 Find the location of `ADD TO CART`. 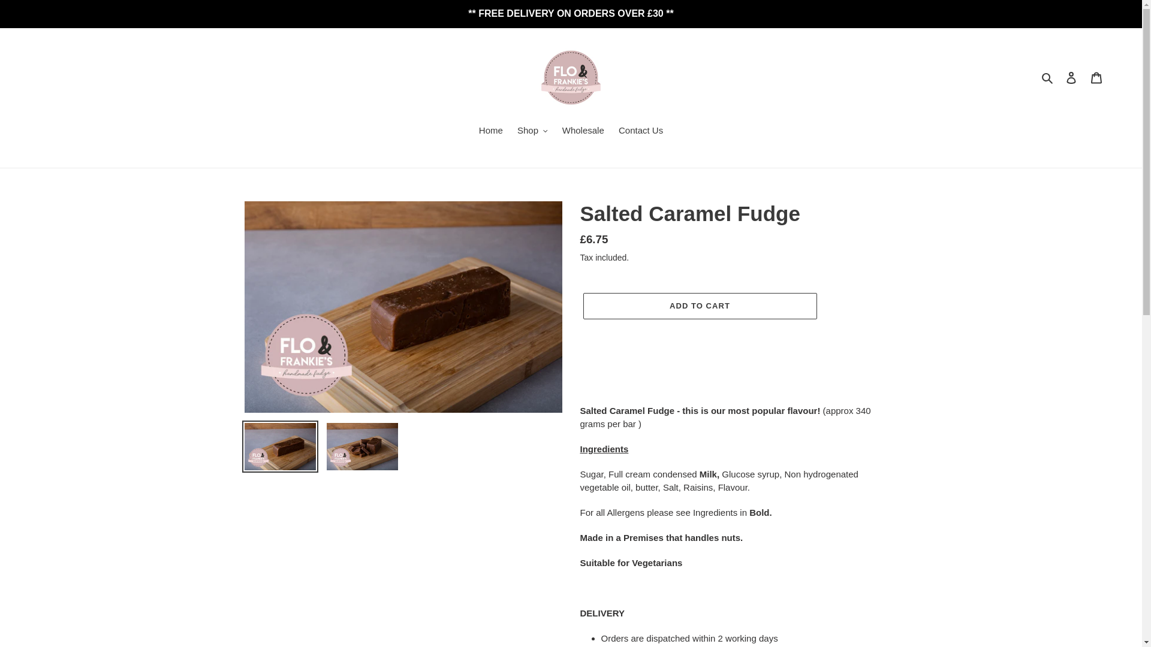

ADD TO CART is located at coordinates (699, 306).